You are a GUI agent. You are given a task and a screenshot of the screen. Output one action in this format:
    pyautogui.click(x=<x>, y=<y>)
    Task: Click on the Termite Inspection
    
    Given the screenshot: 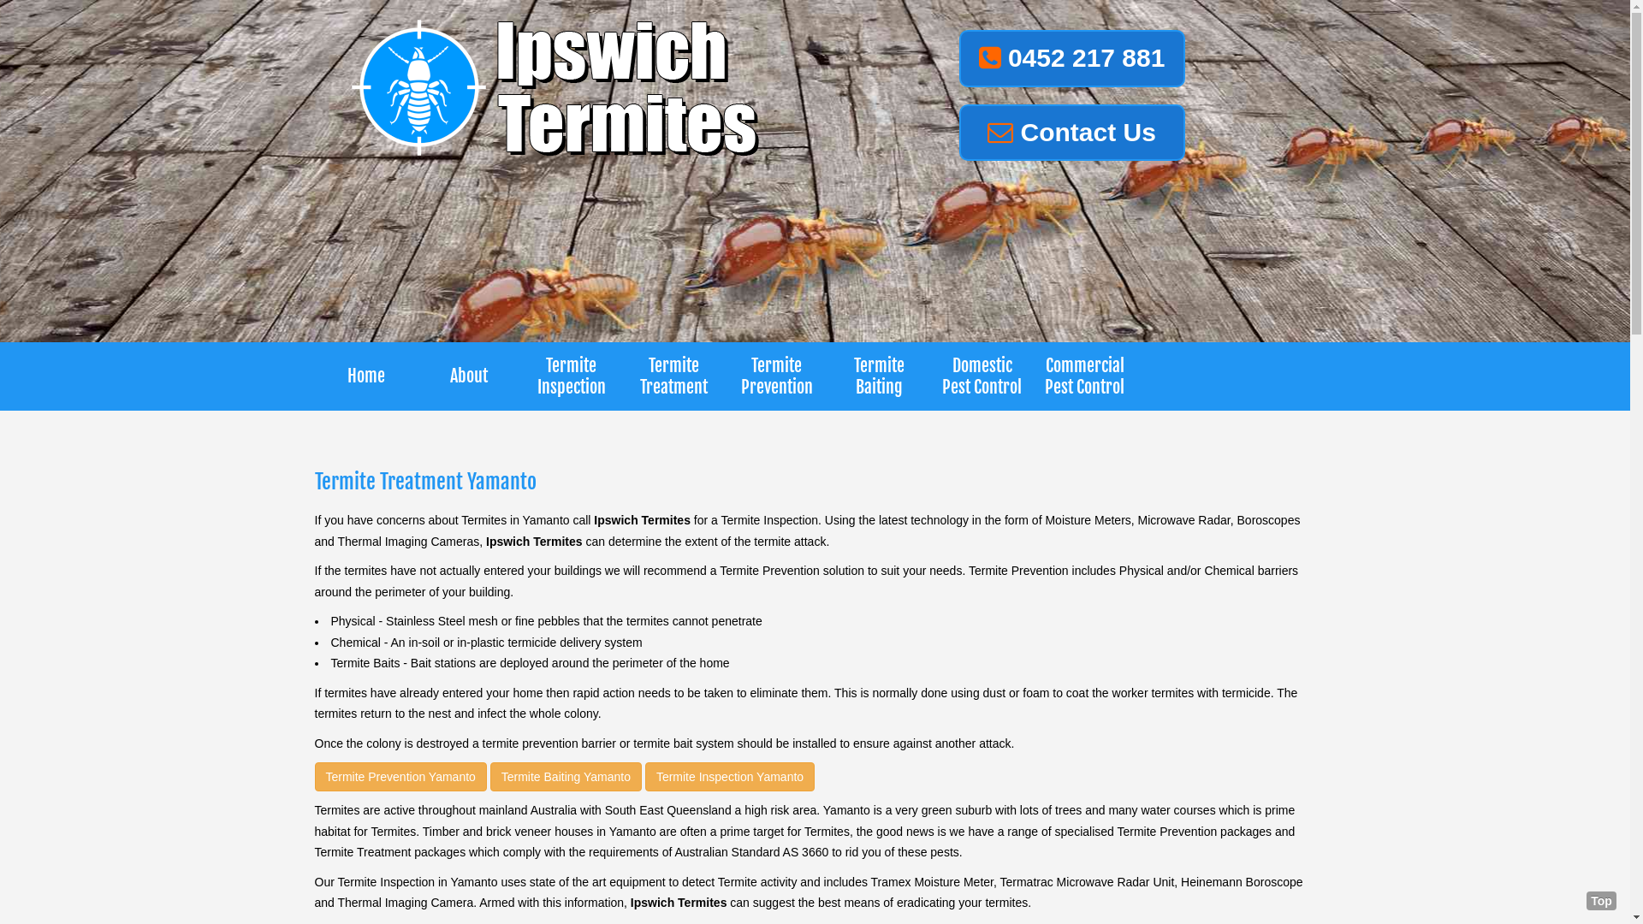 What is the action you would take?
    pyautogui.click(x=572, y=376)
    